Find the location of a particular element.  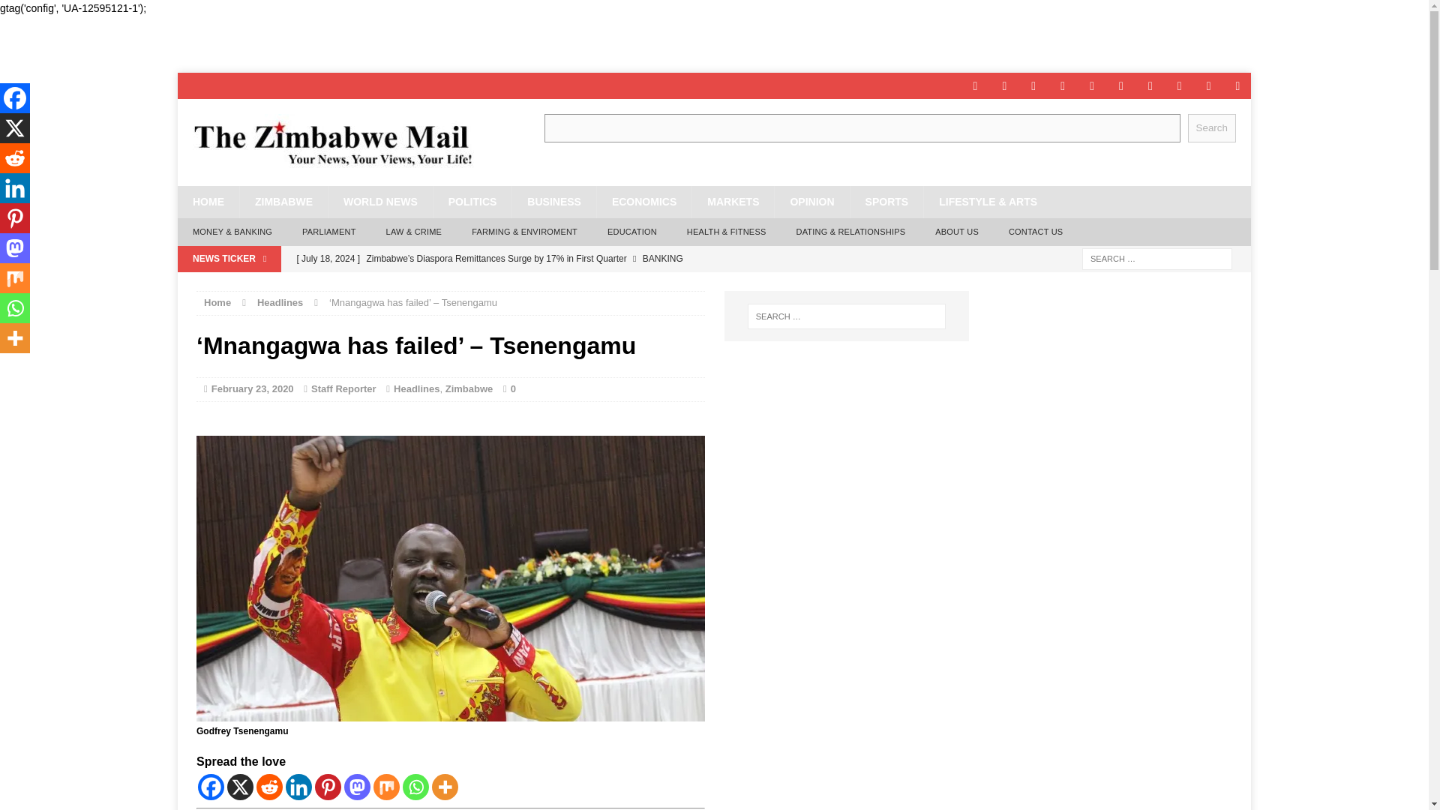

ABOUT US is located at coordinates (956, 232).